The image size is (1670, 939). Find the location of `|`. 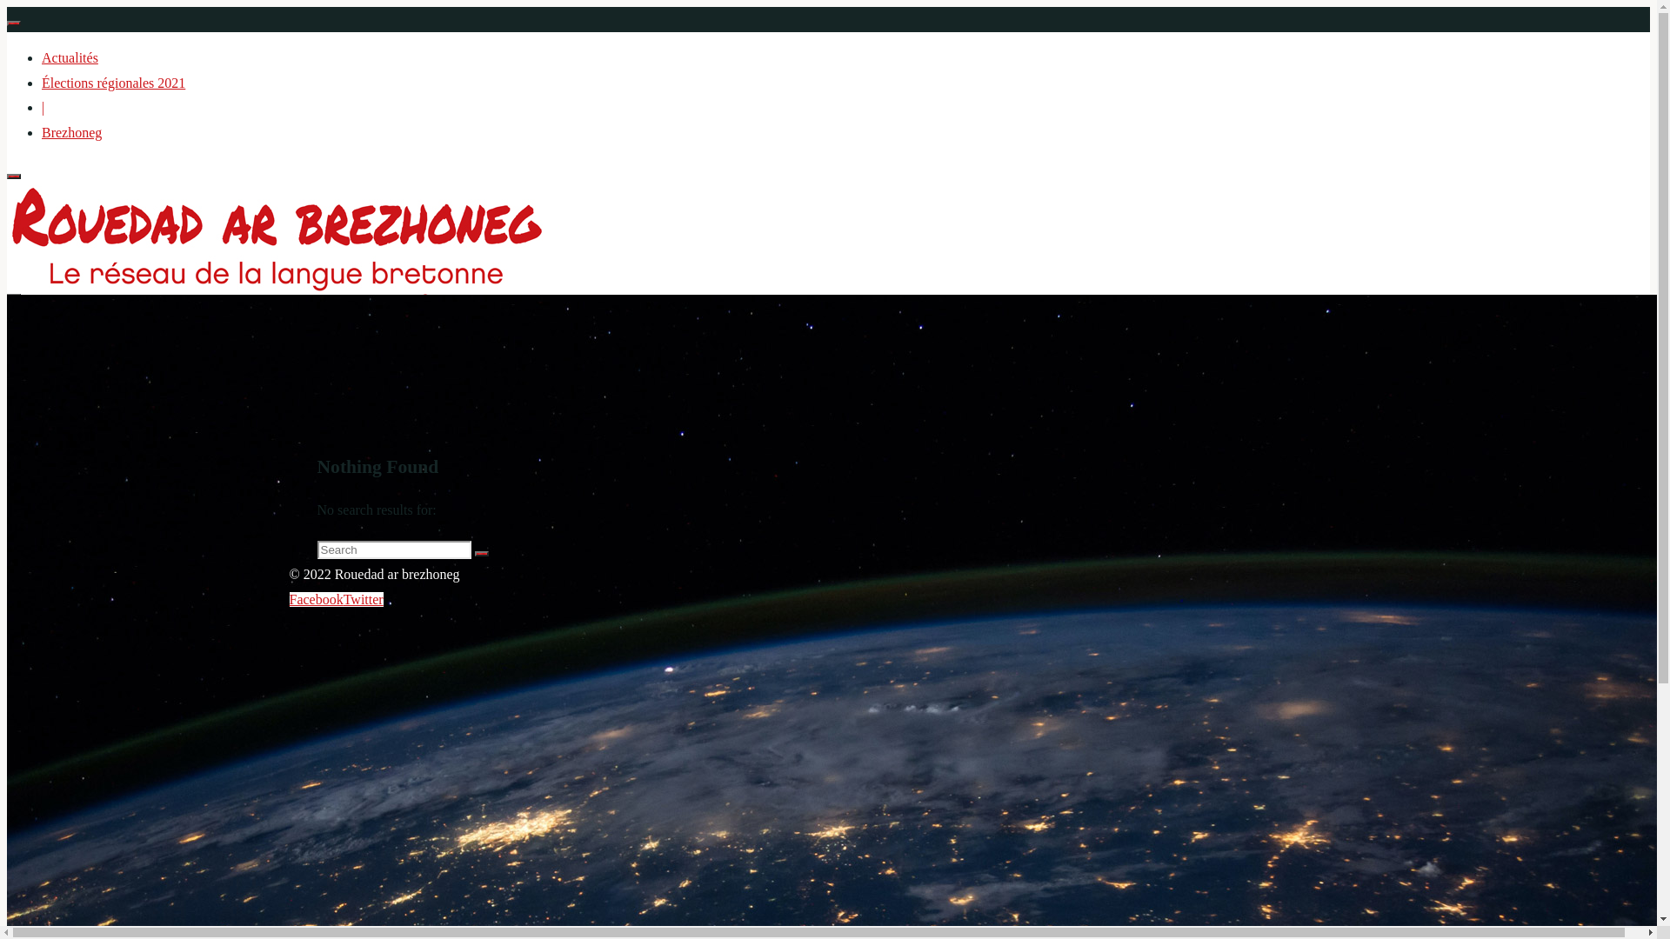

| is located at coordinates (43, 108).